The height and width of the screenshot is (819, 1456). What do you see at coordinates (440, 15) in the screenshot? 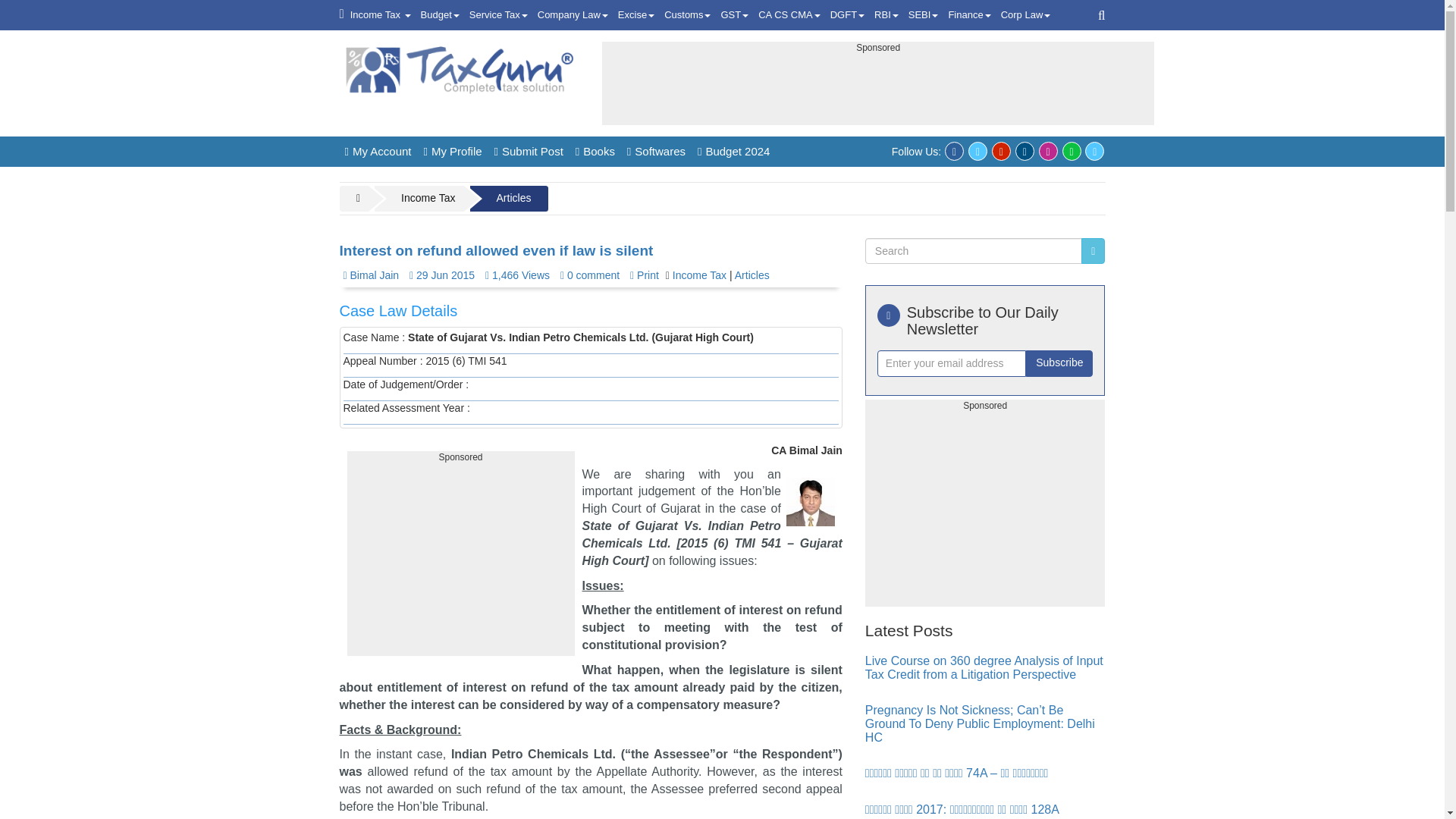
I see `Union Budget 2024 Article News Notifications` at bounding box center [440, 15].